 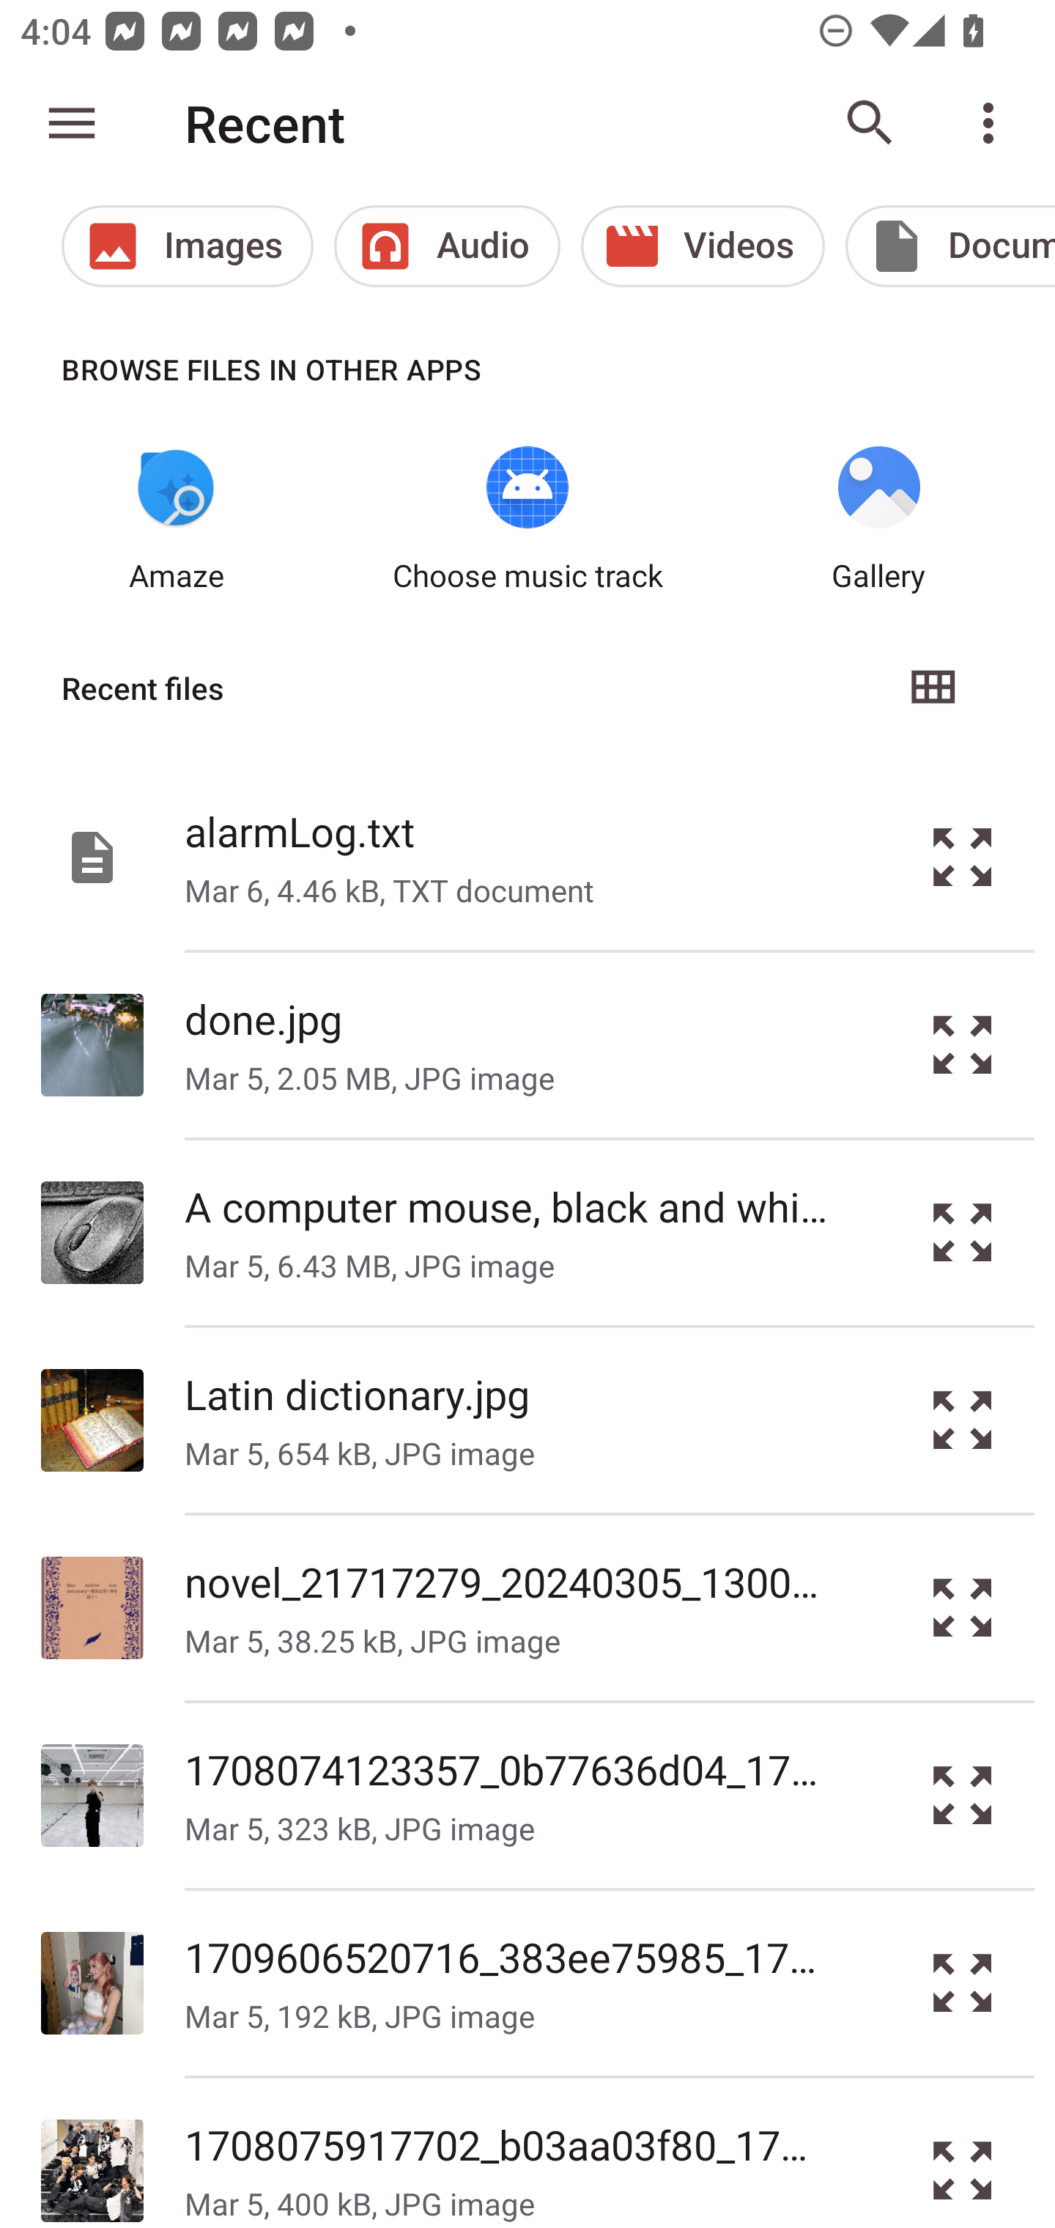 What do you see at coordinates (447, 246) in the screenshot?
I see `Audio` at bounding box center [447, 246].